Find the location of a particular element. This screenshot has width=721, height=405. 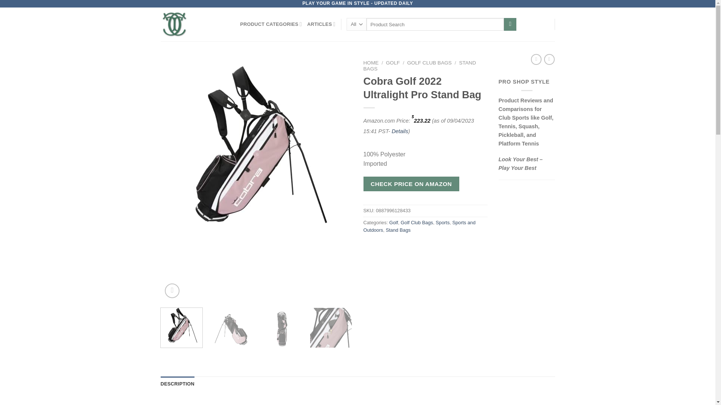

Pro Shop Style - Look Your Best.  Play Your Best. is located at coordinates (195, 24).